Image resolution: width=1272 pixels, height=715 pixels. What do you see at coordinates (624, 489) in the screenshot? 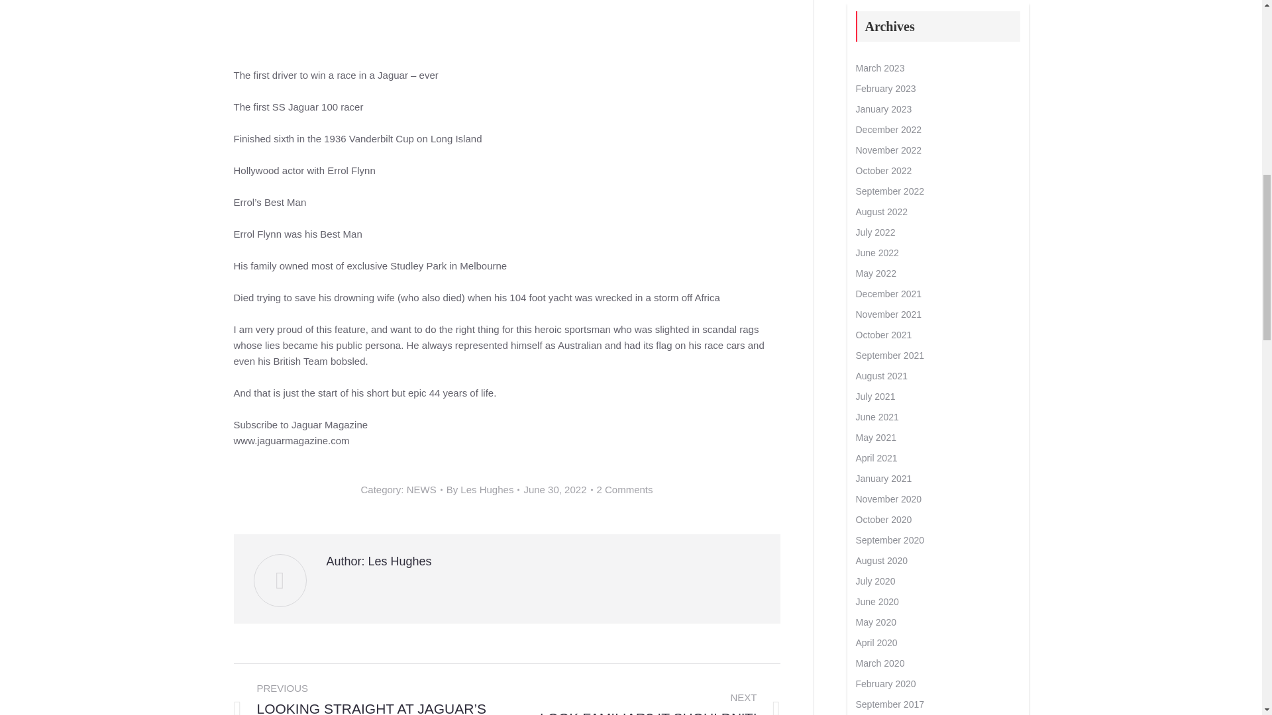
I see `2 Comments` at bounding box center [624, 489].